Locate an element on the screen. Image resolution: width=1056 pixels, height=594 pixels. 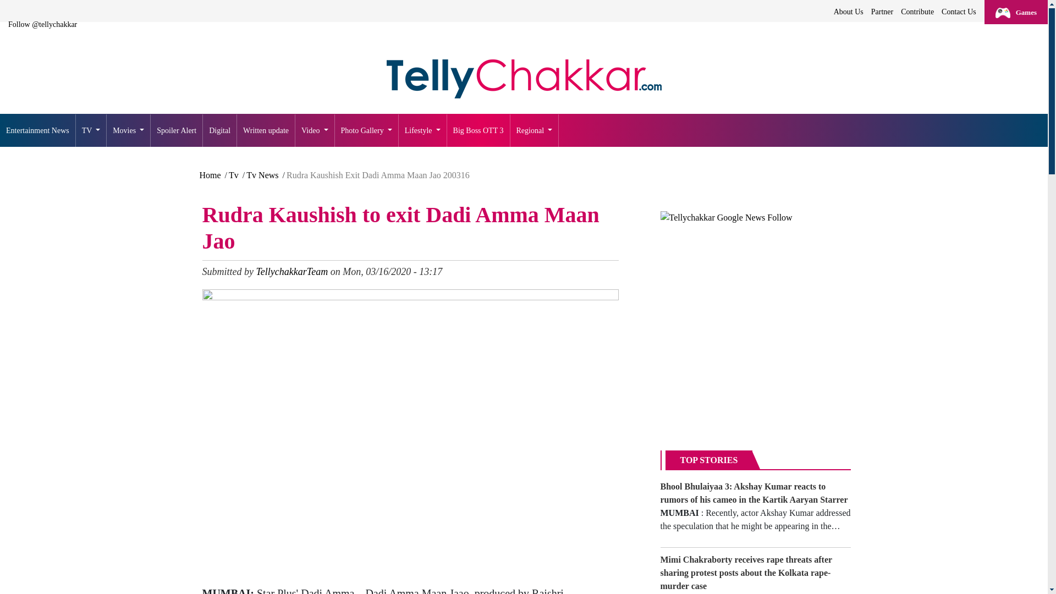
Tellychakkar Google News Follow is located at coordinates (726, 218).